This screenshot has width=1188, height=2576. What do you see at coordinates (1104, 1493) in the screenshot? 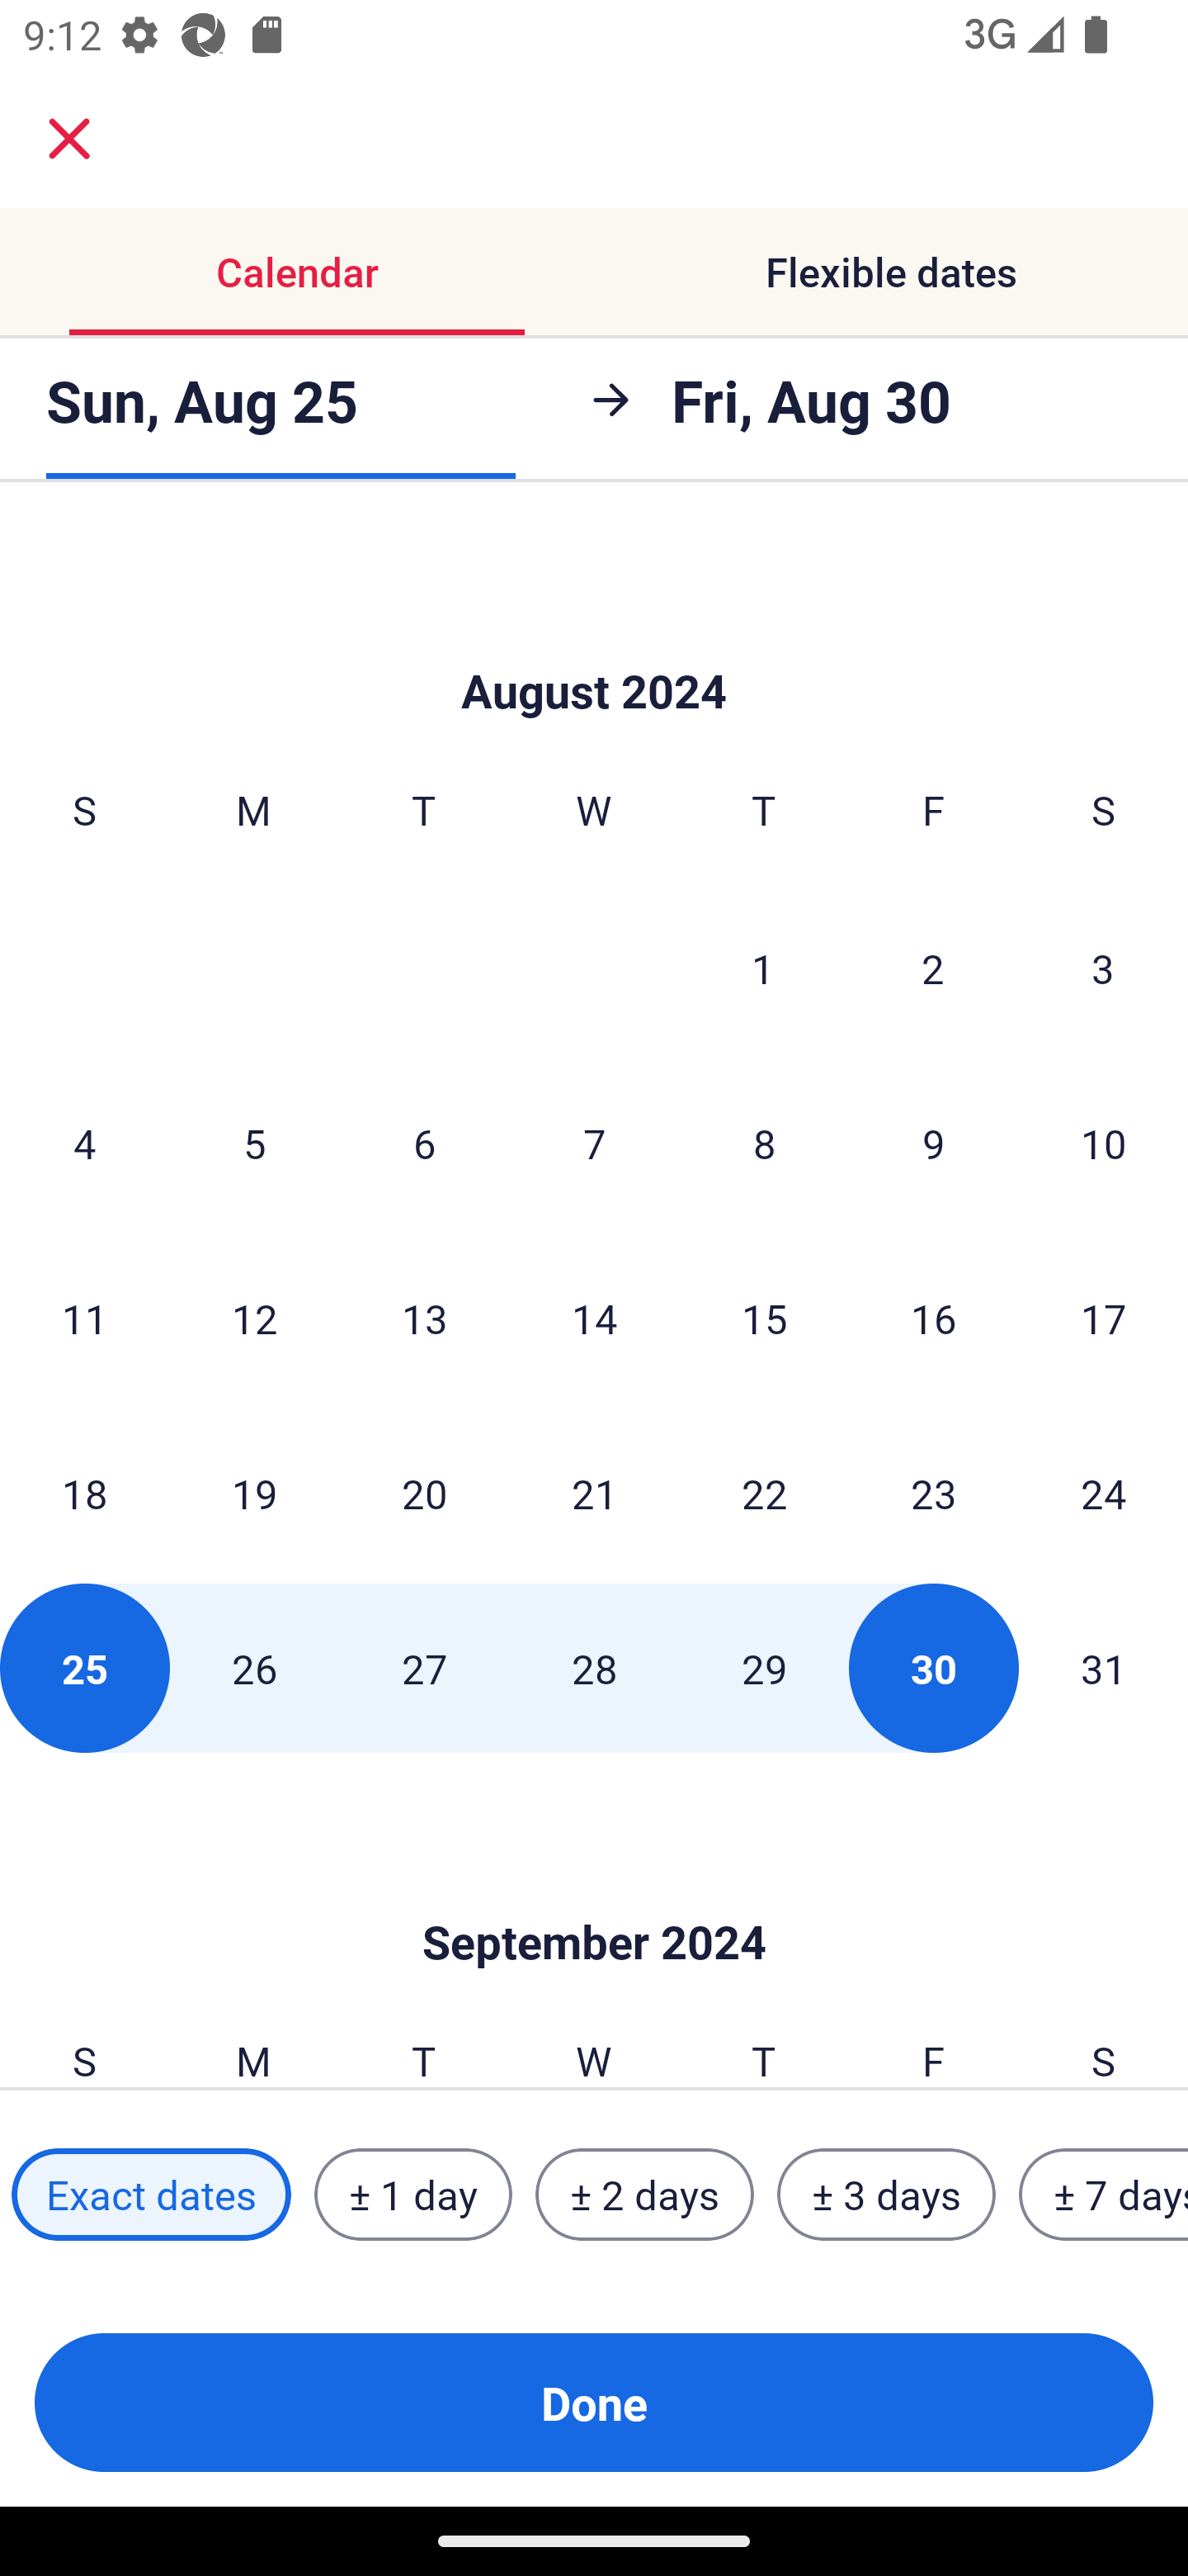
I see `24 Saturday, August 24, 2024` at bounding box center [1104, 1493].